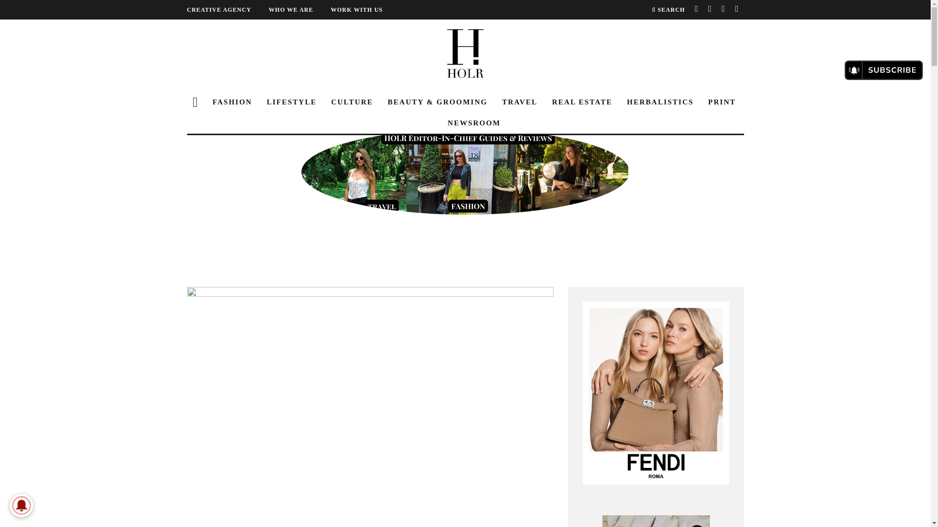 This screenshot has width=938, height=527. What do you see at coordinates (668, 10) in the screenshot?
I see `SEARCH` at bounding box center [668, 10].